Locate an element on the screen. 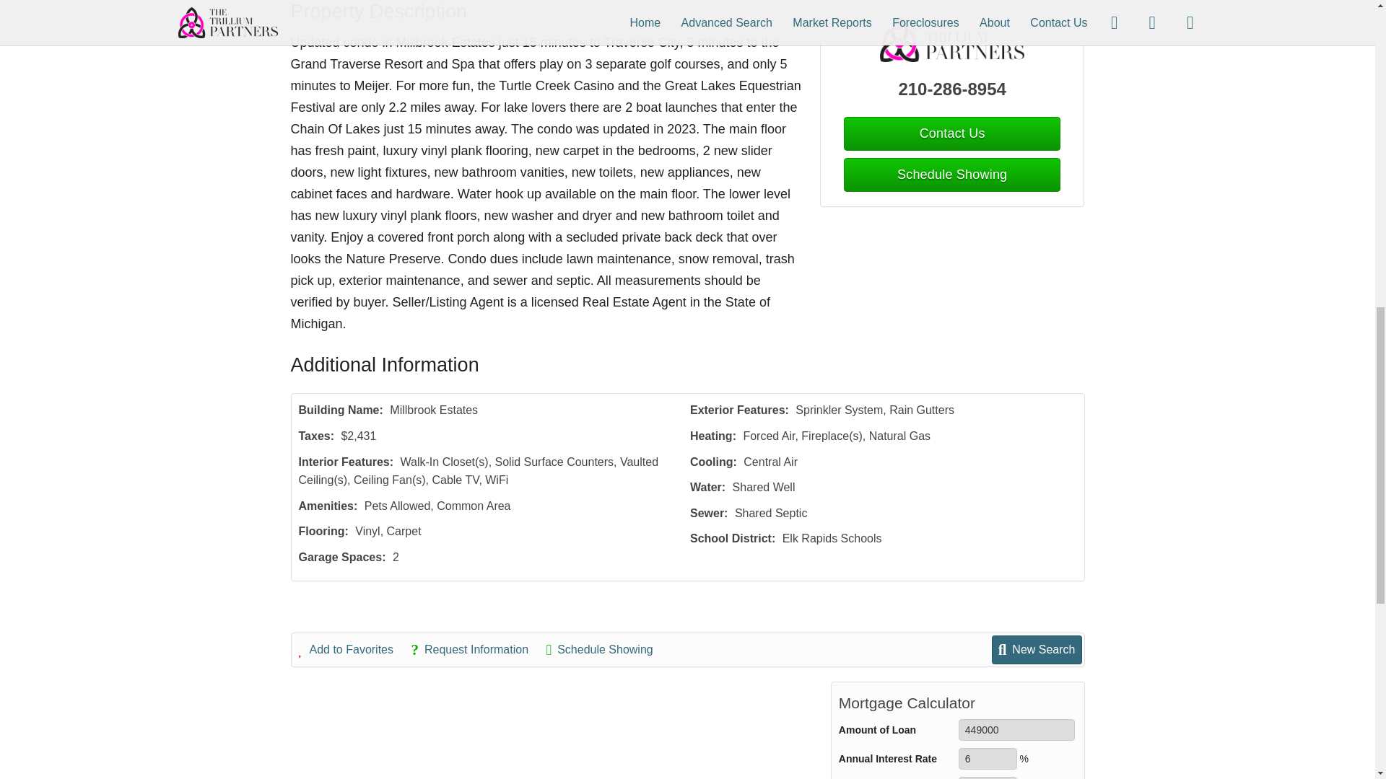 The image size is (1386, 779). 30 is located at coordinates (988, 778).